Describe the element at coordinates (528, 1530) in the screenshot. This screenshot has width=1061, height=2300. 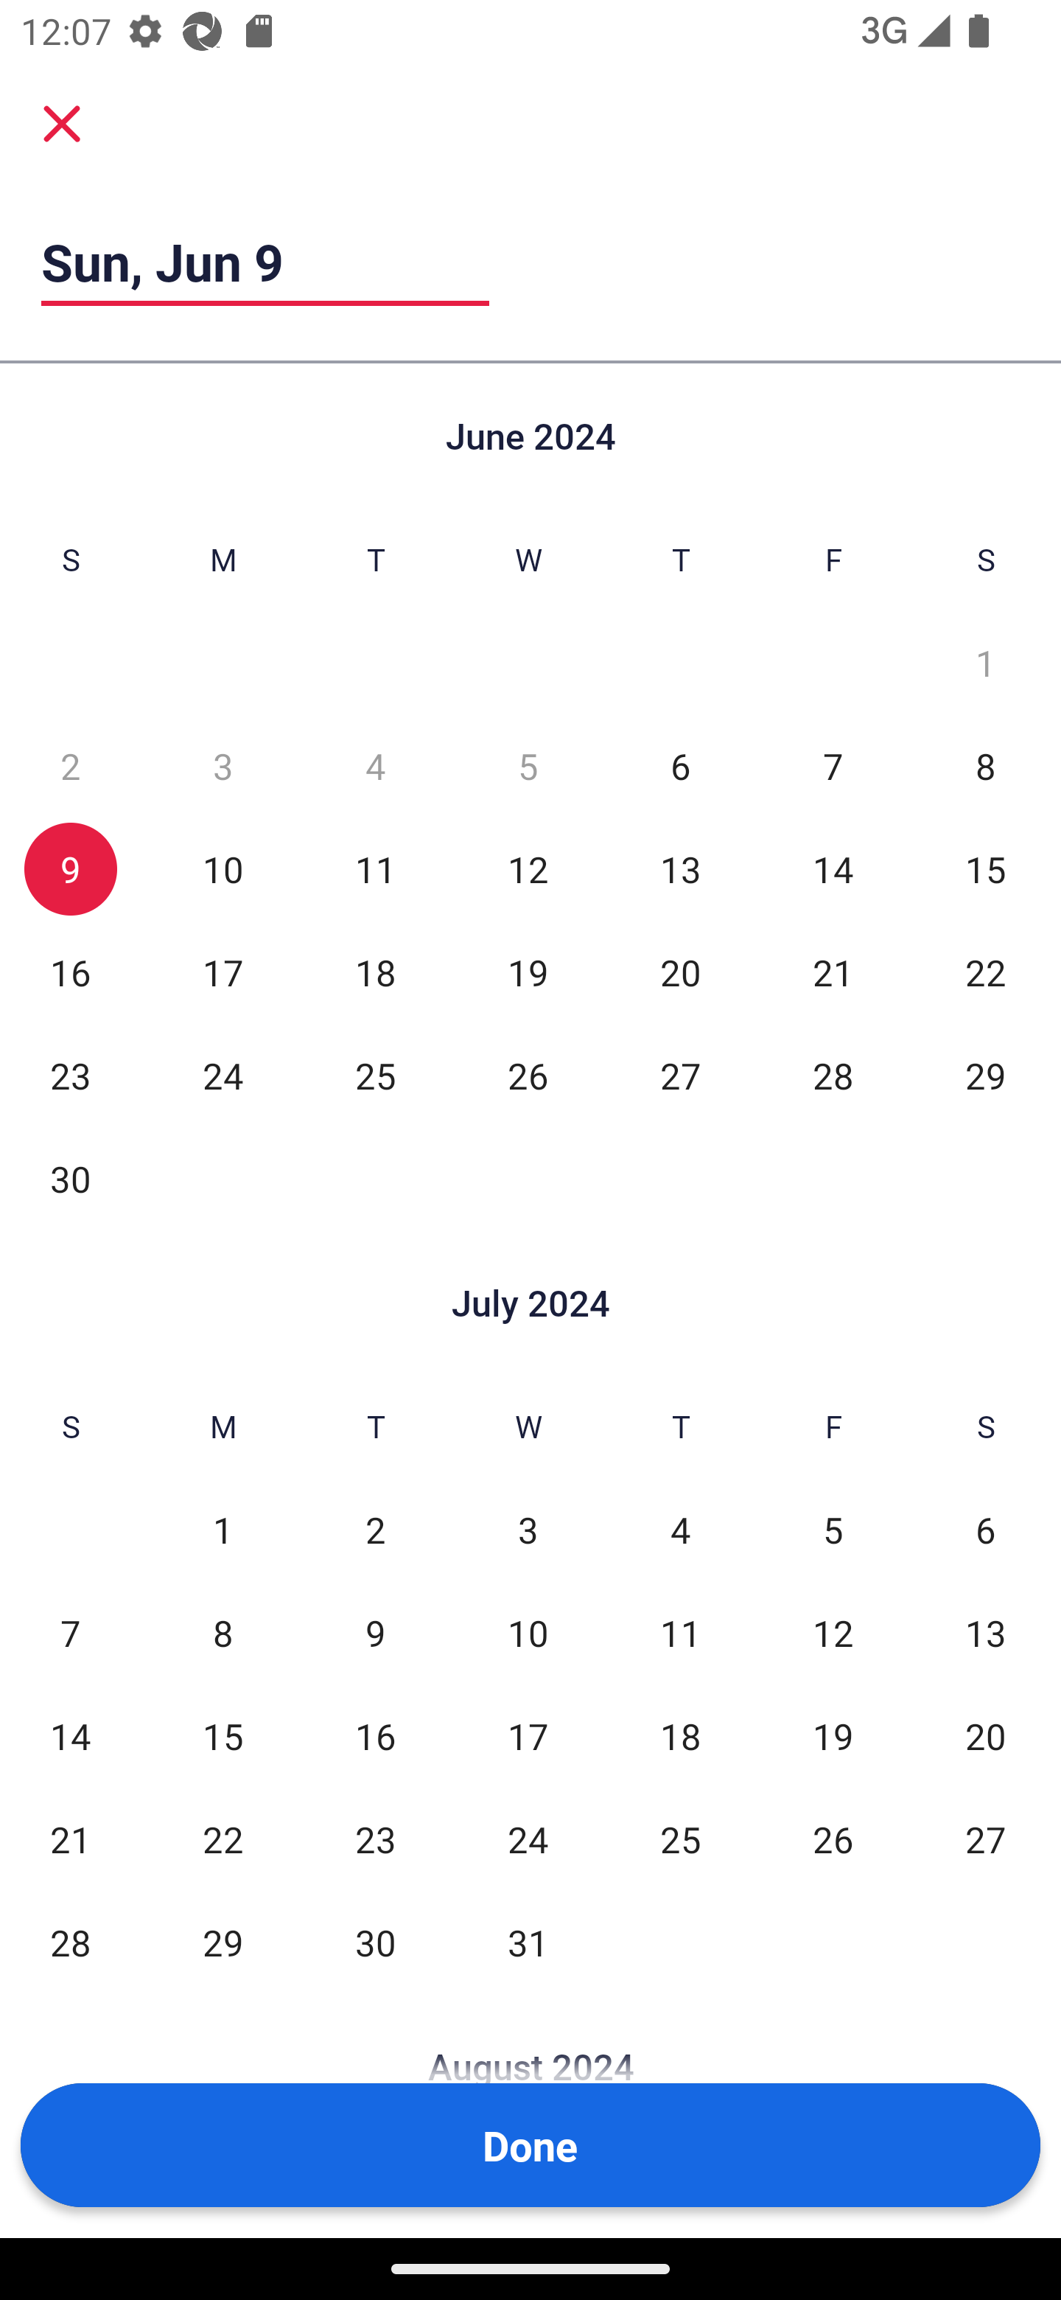
I see `3 Wed, Jul 3, Not Selected` at that location.